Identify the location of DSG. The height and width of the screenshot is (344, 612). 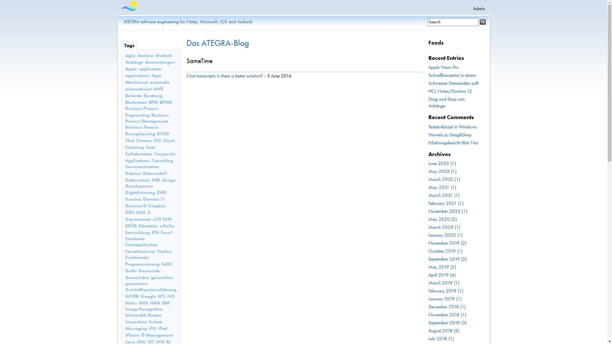
(141, 213).